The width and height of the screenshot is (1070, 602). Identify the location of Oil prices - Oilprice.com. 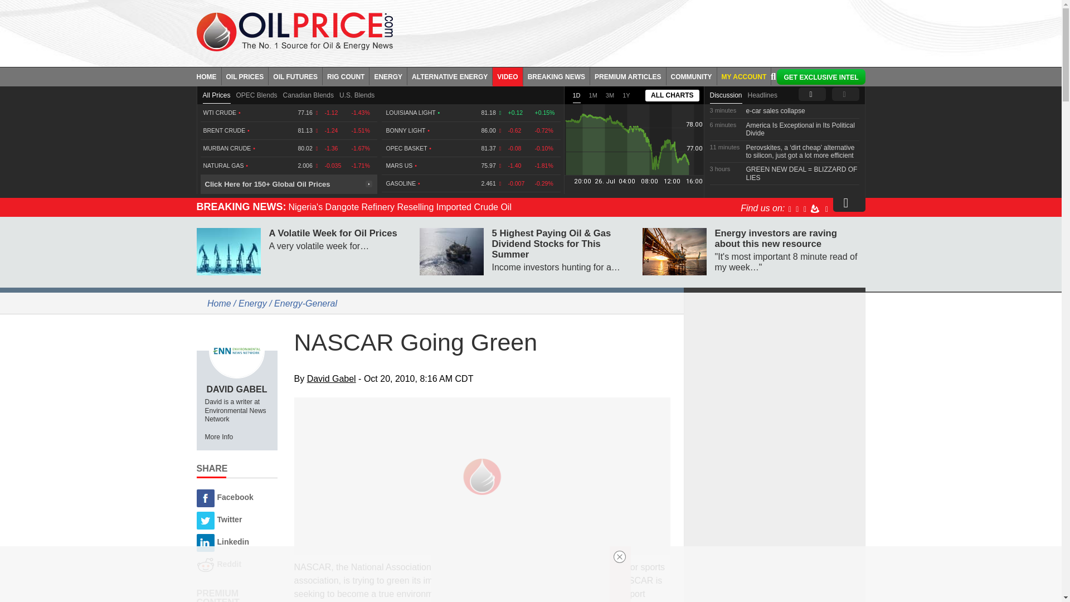
(294, 31).